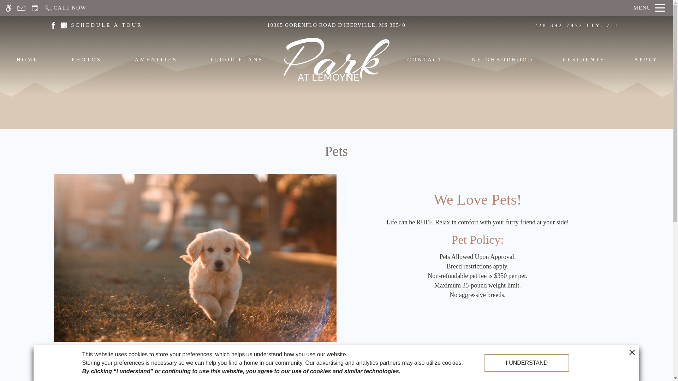  I want to click on Accessible screen reader, so click(8, 8).